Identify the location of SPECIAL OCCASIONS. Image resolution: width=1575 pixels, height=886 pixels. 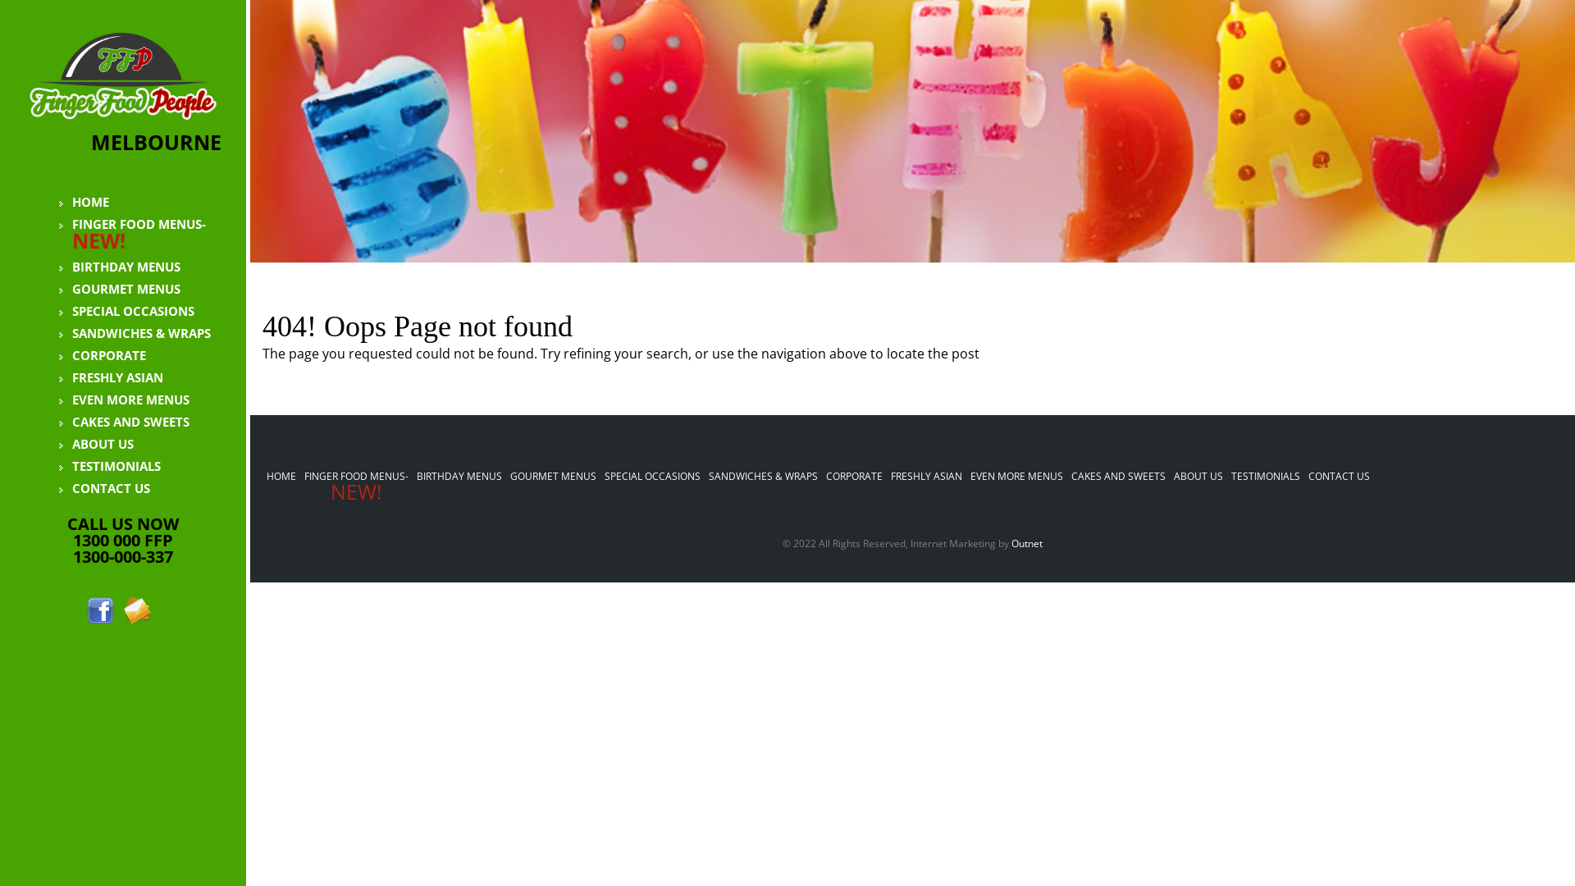
(126, 312).